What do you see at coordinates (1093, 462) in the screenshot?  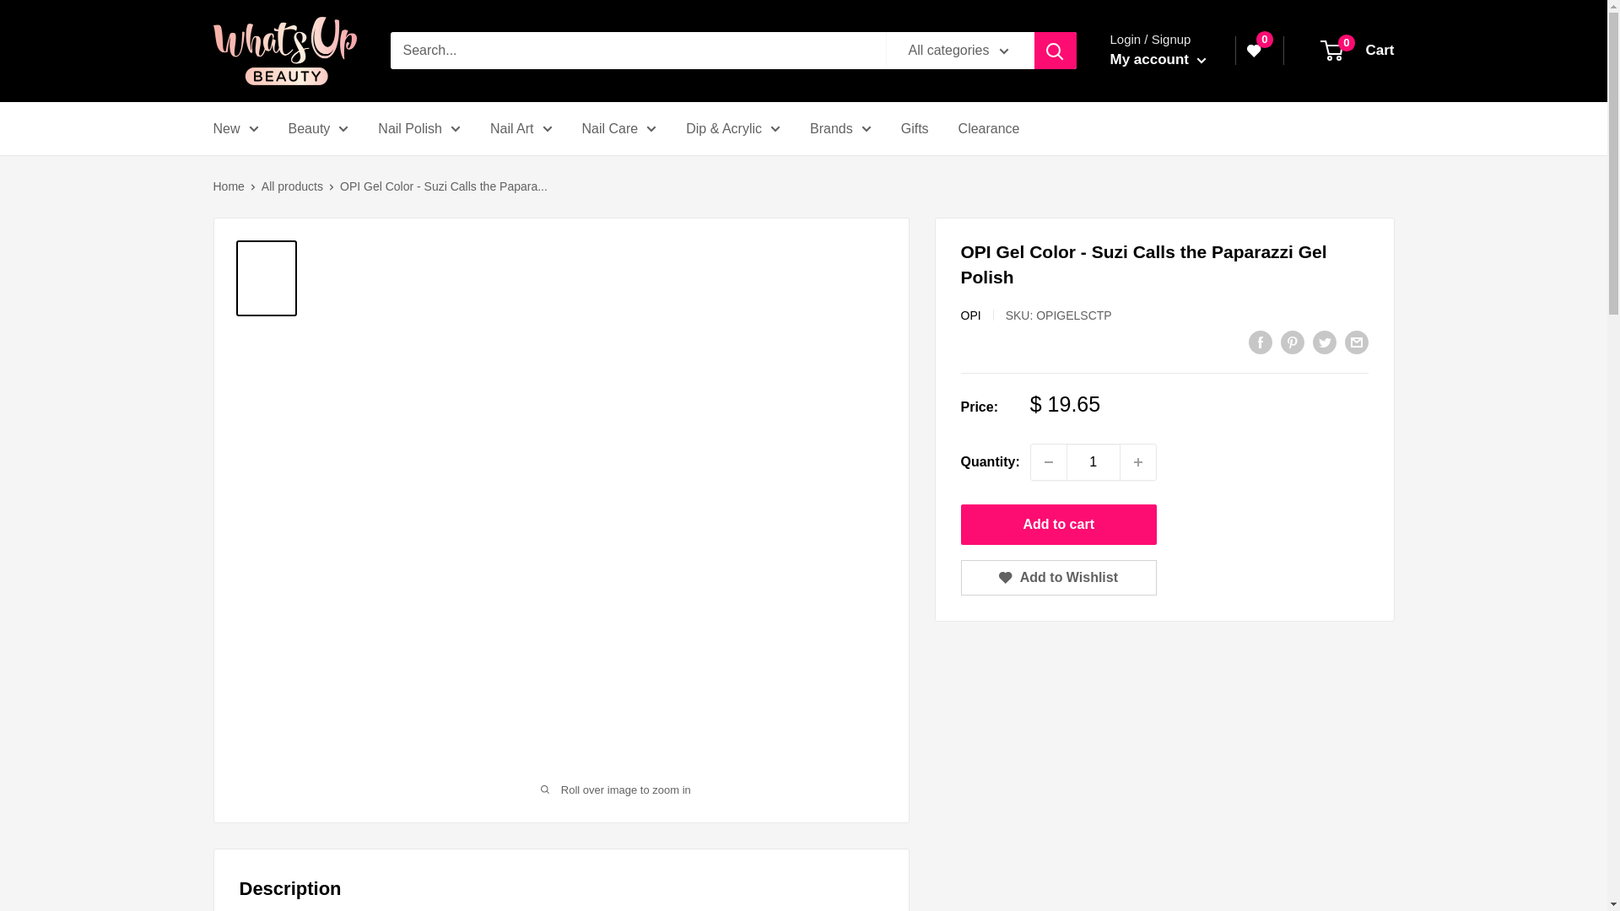 I see `1` at bounding box center [1093, 462].